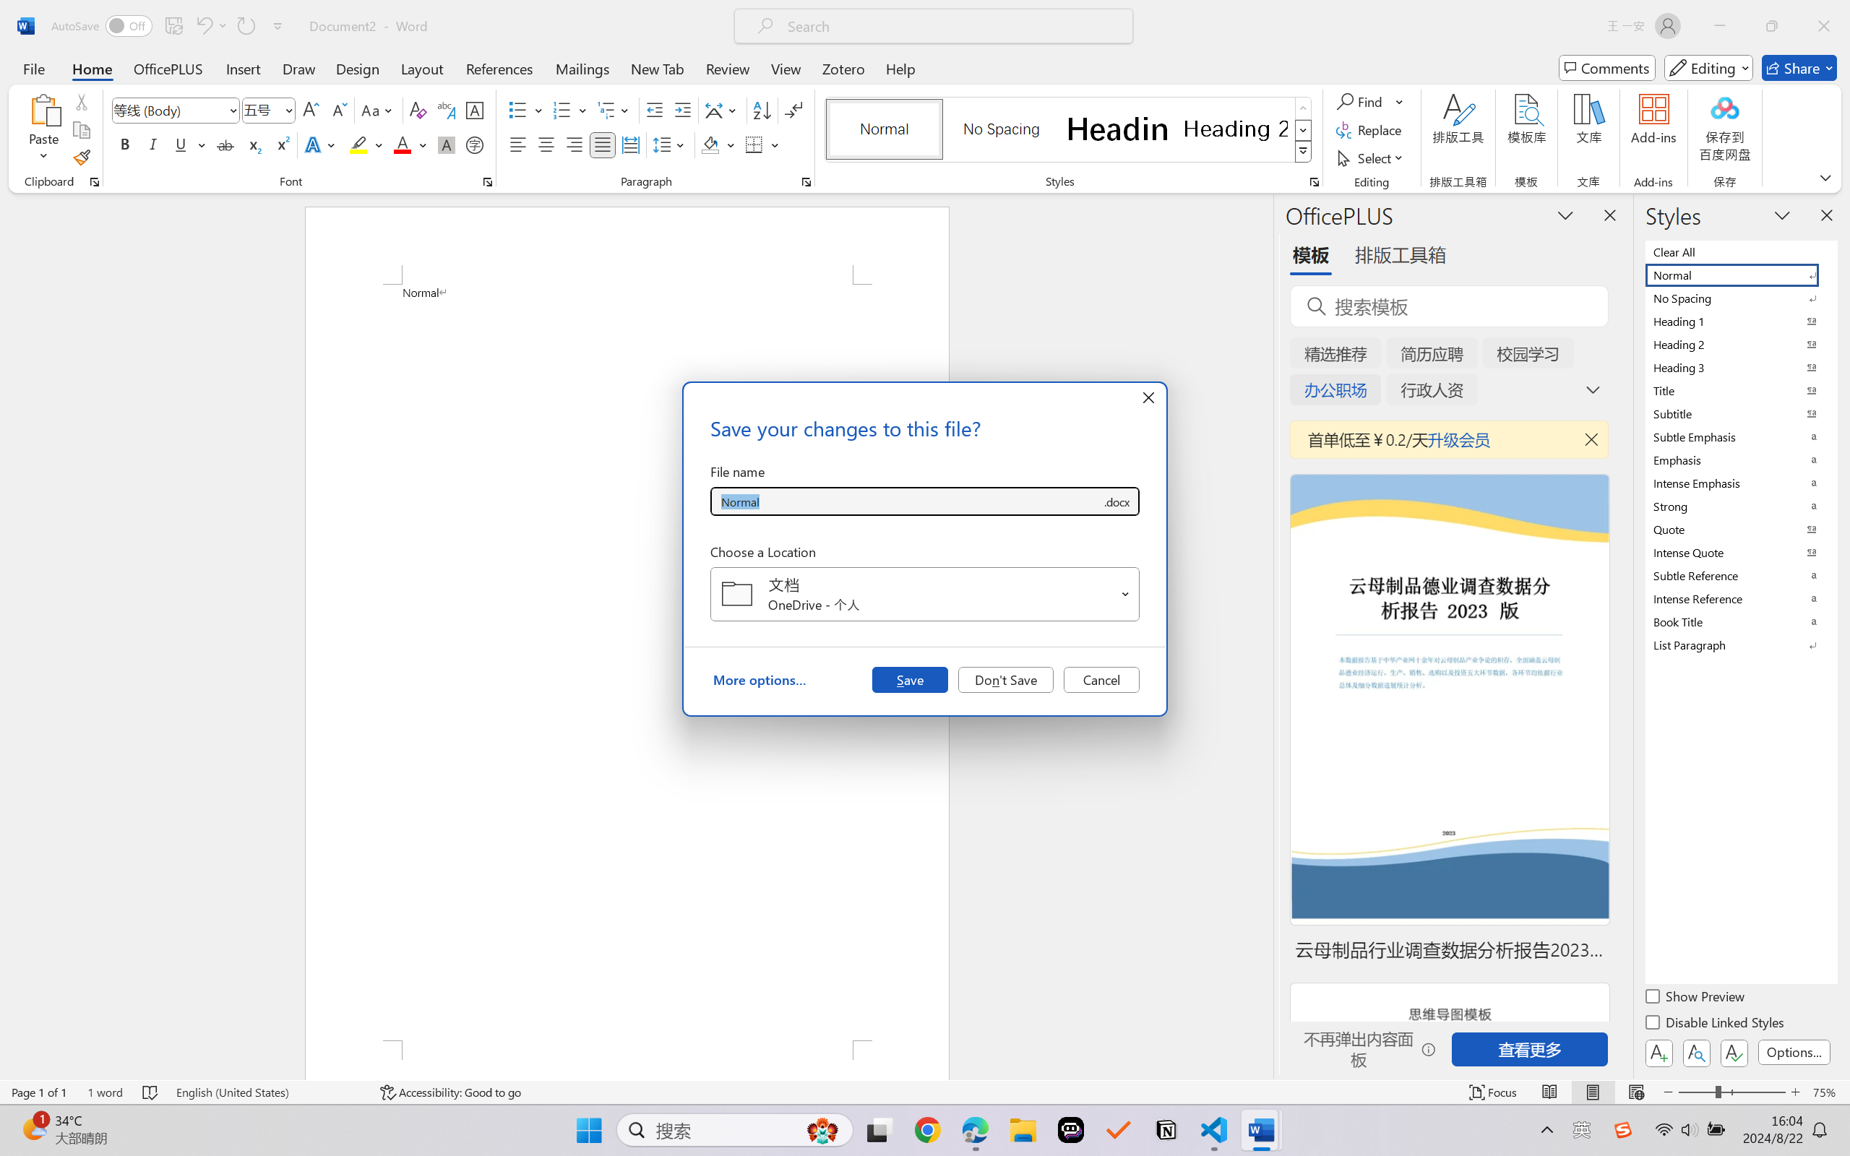 This screenshot has width=1850, height=1156. What do you see at coordinates (710, 144) in the screenshot?
I see `Shading RGB(0, 0, 0)` at bounding box center [710, 144].